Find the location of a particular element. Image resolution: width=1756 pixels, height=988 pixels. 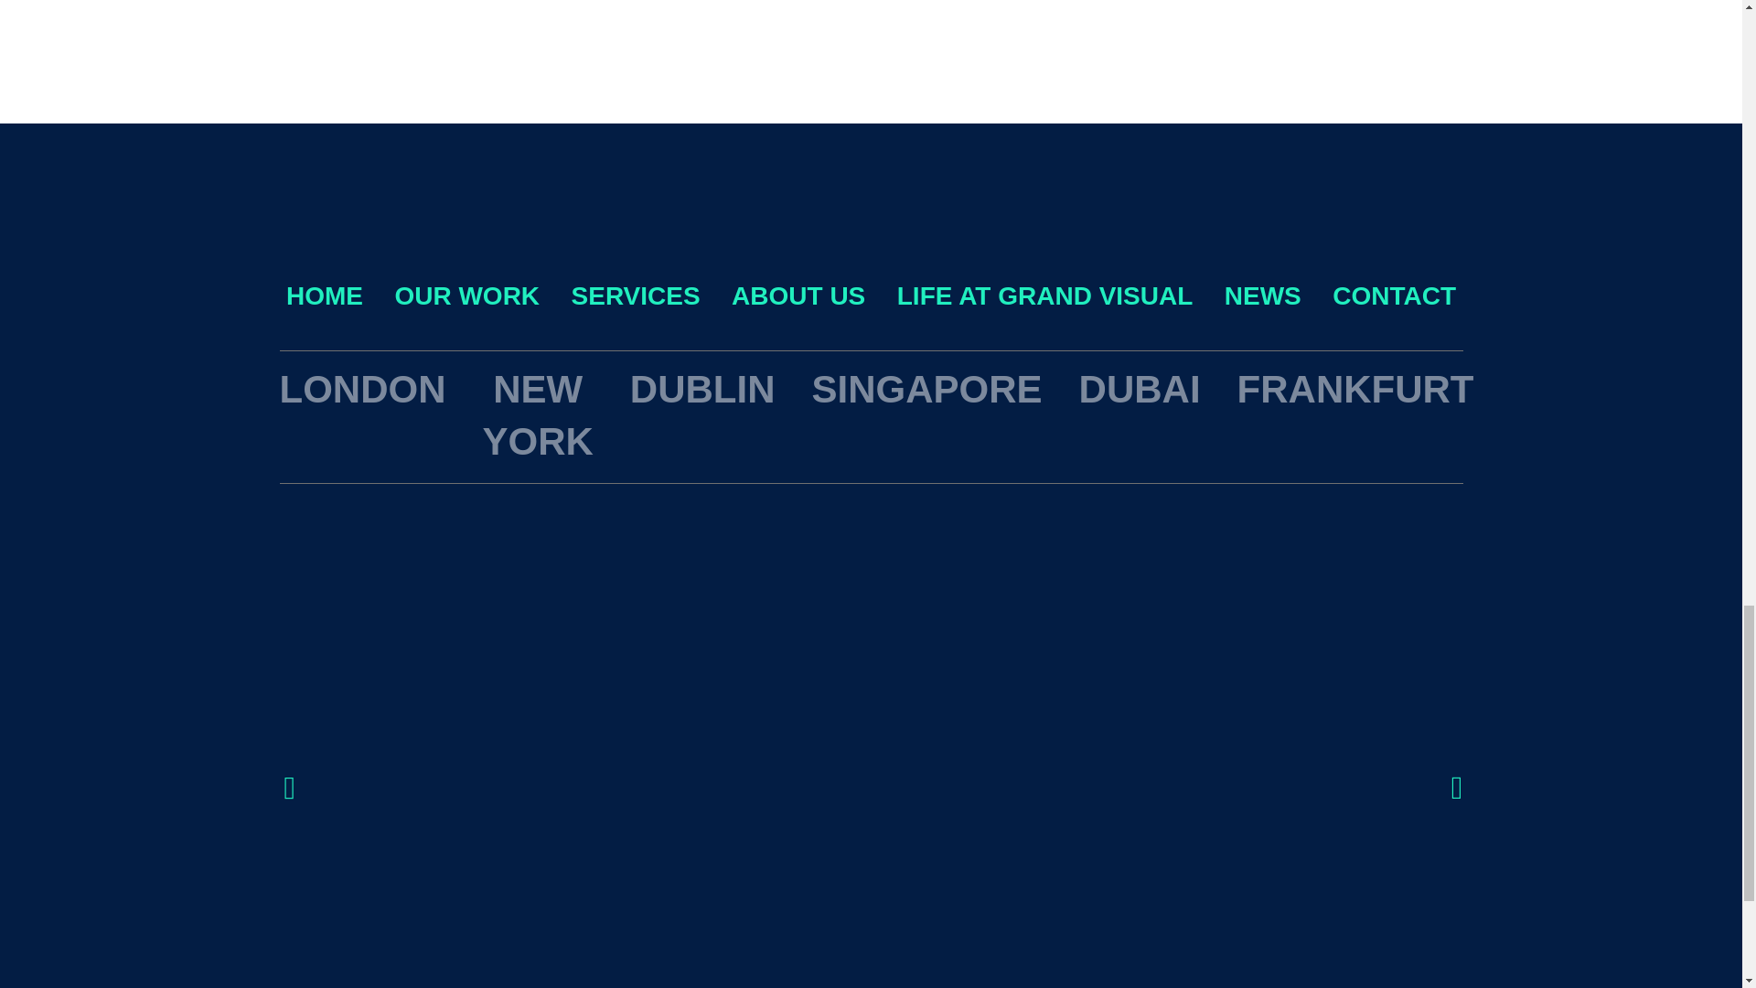

HOME is located at coordinates (324, 295).